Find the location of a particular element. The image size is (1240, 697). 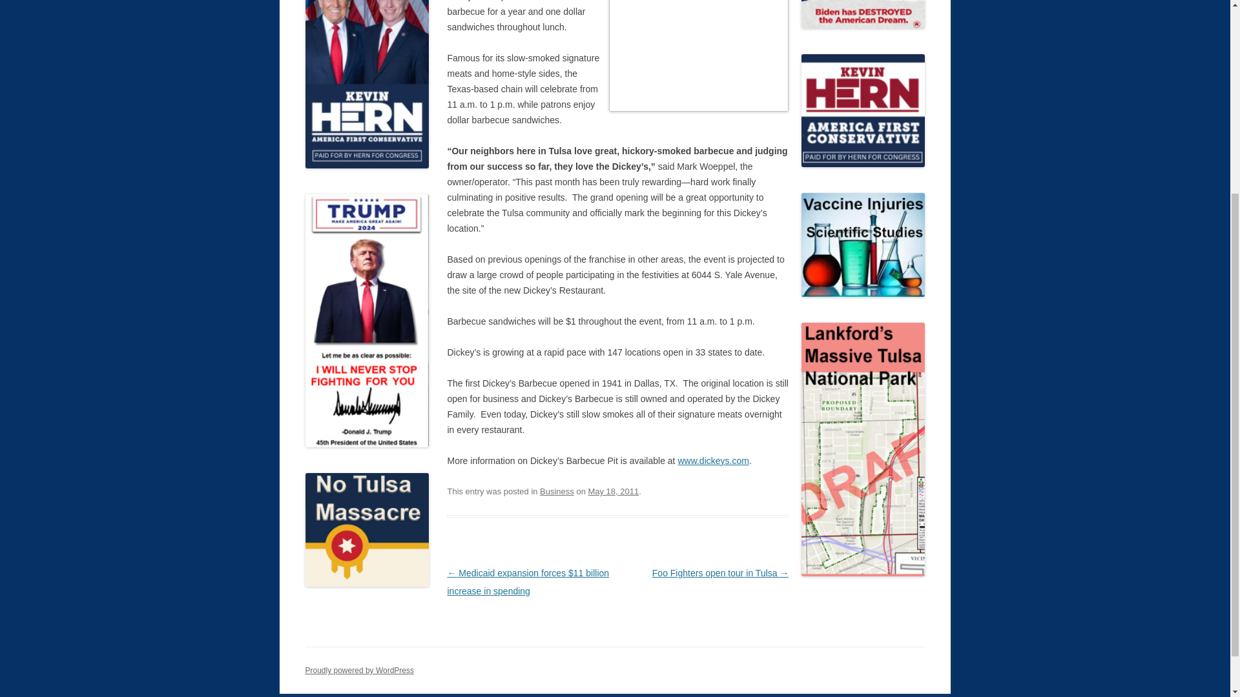

3:27 pm is located at coordinates (613, 490).